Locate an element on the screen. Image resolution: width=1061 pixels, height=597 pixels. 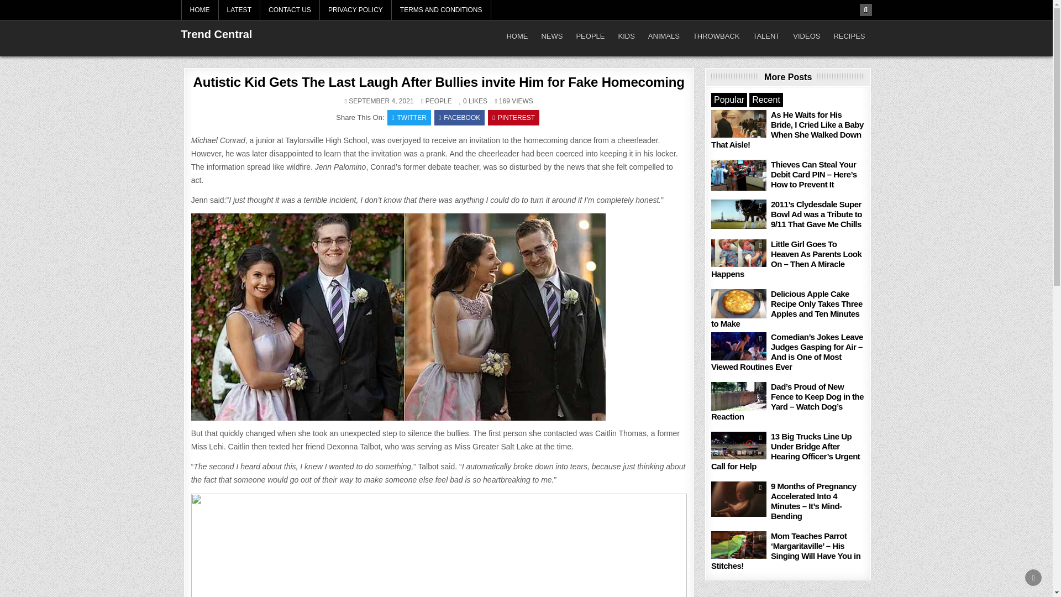
Like this is located at coordinates (463, 101).